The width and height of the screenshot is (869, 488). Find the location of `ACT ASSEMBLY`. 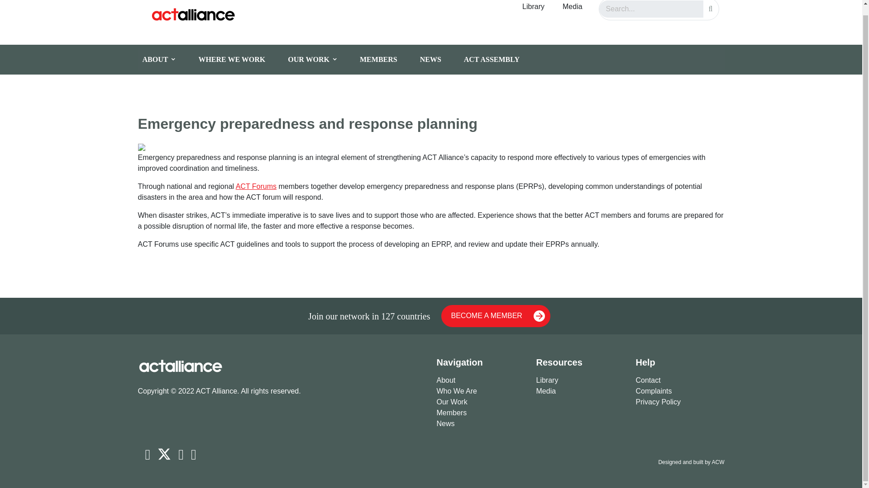

ACT ASSEMBLY is located at coordinates (499, 59).